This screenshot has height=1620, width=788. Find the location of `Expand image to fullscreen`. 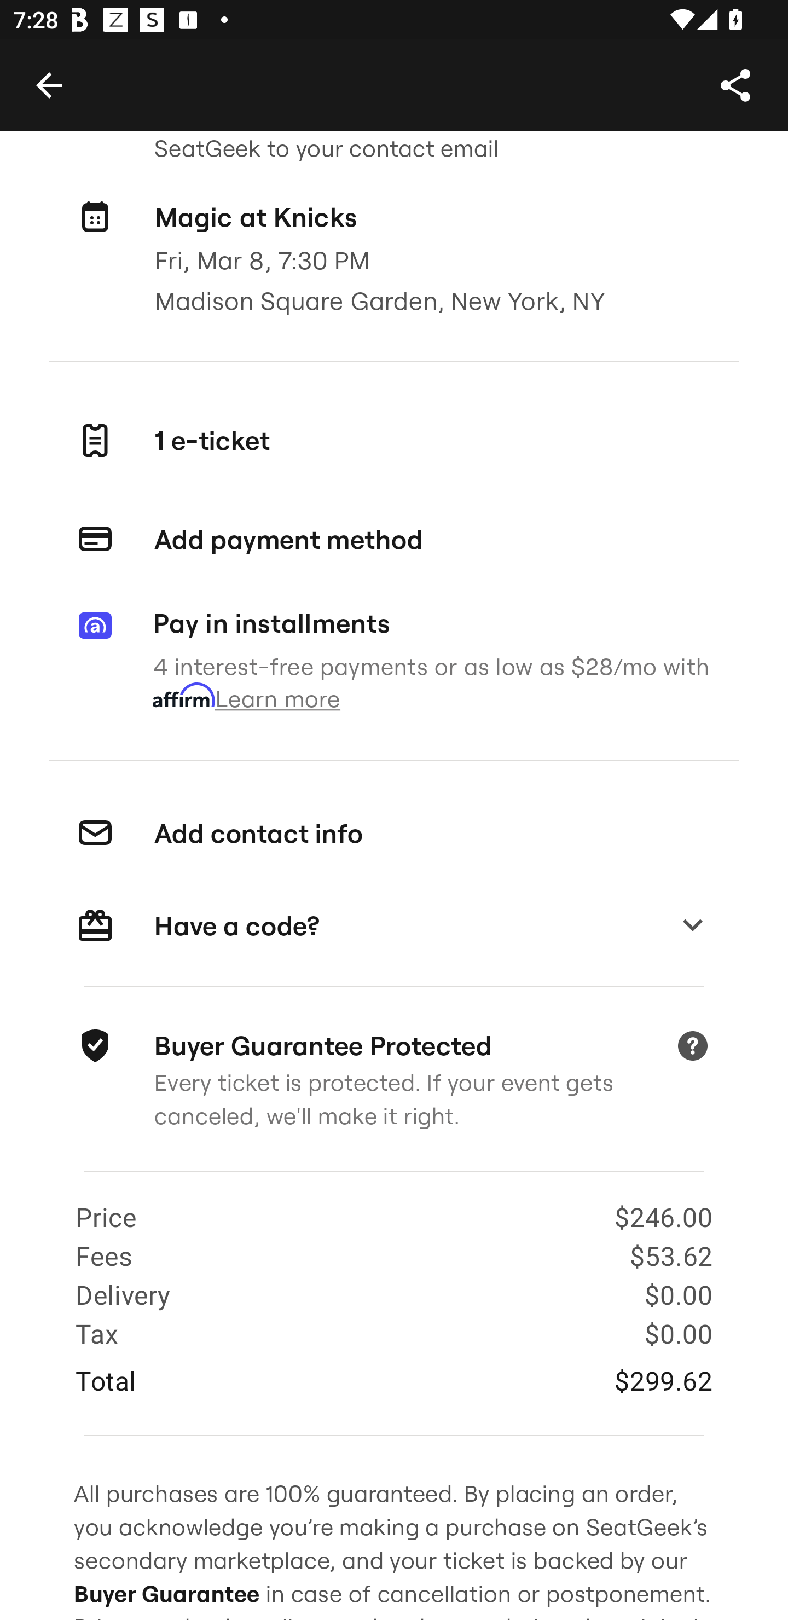

Expand image to fullscreen is located at coordinates (59, 72).